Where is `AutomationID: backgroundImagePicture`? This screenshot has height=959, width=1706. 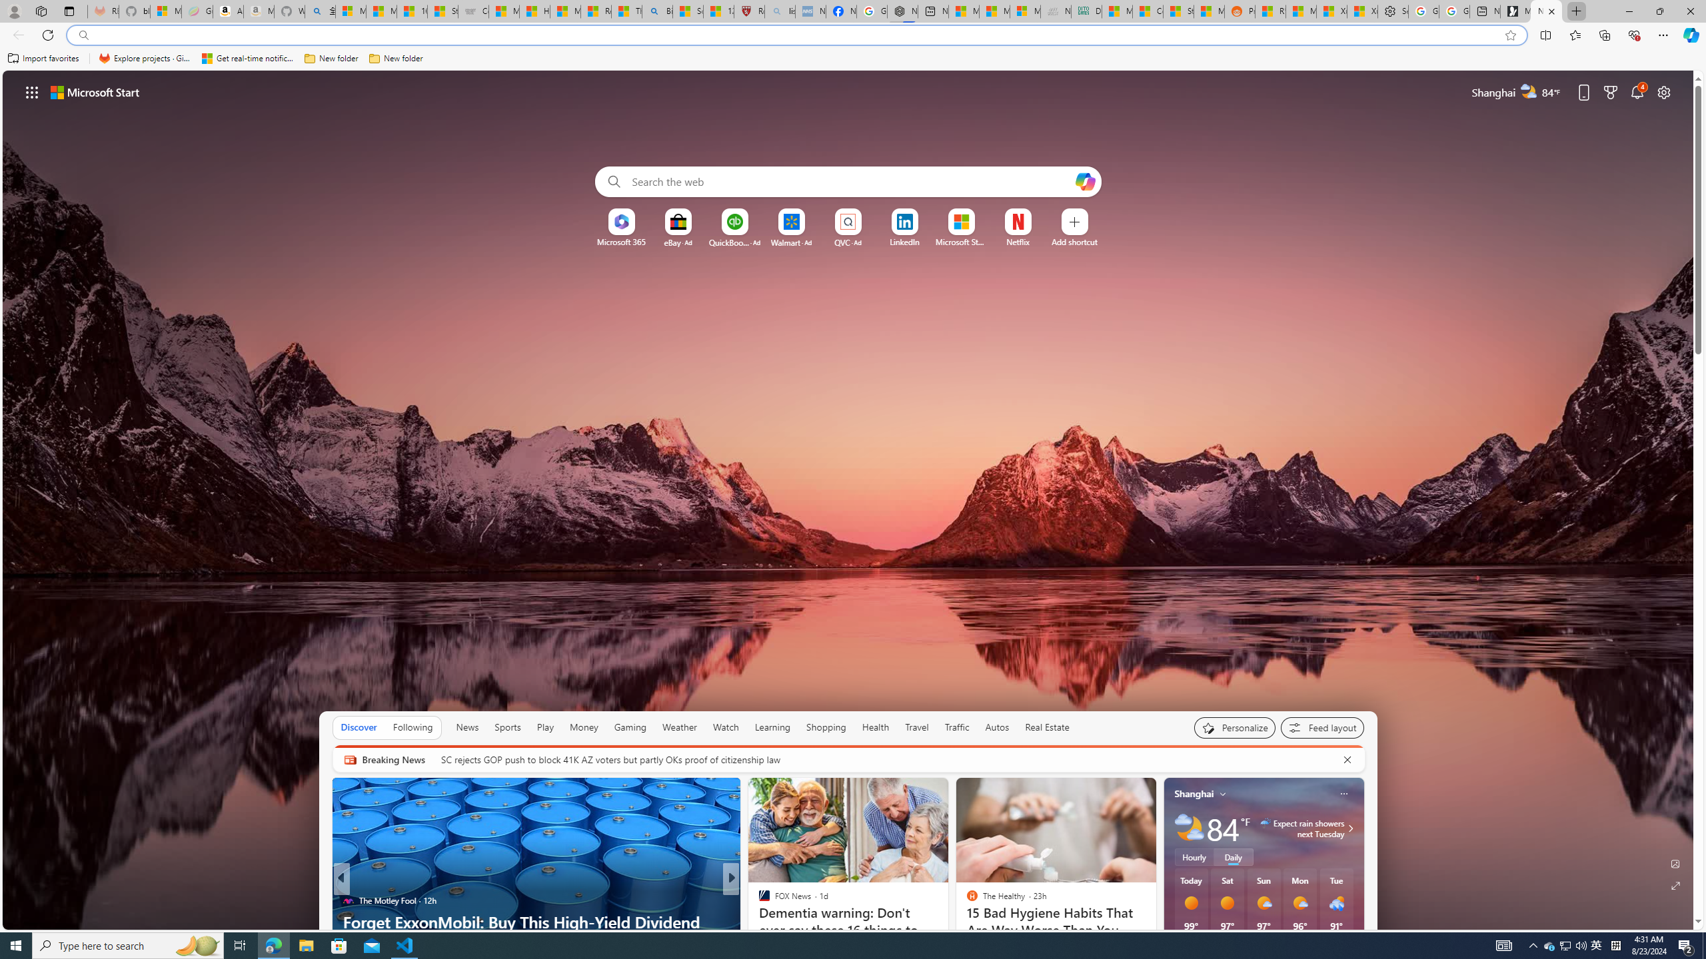 AutomationID: backgroundImagePicture is located at coordinates (849, 499).